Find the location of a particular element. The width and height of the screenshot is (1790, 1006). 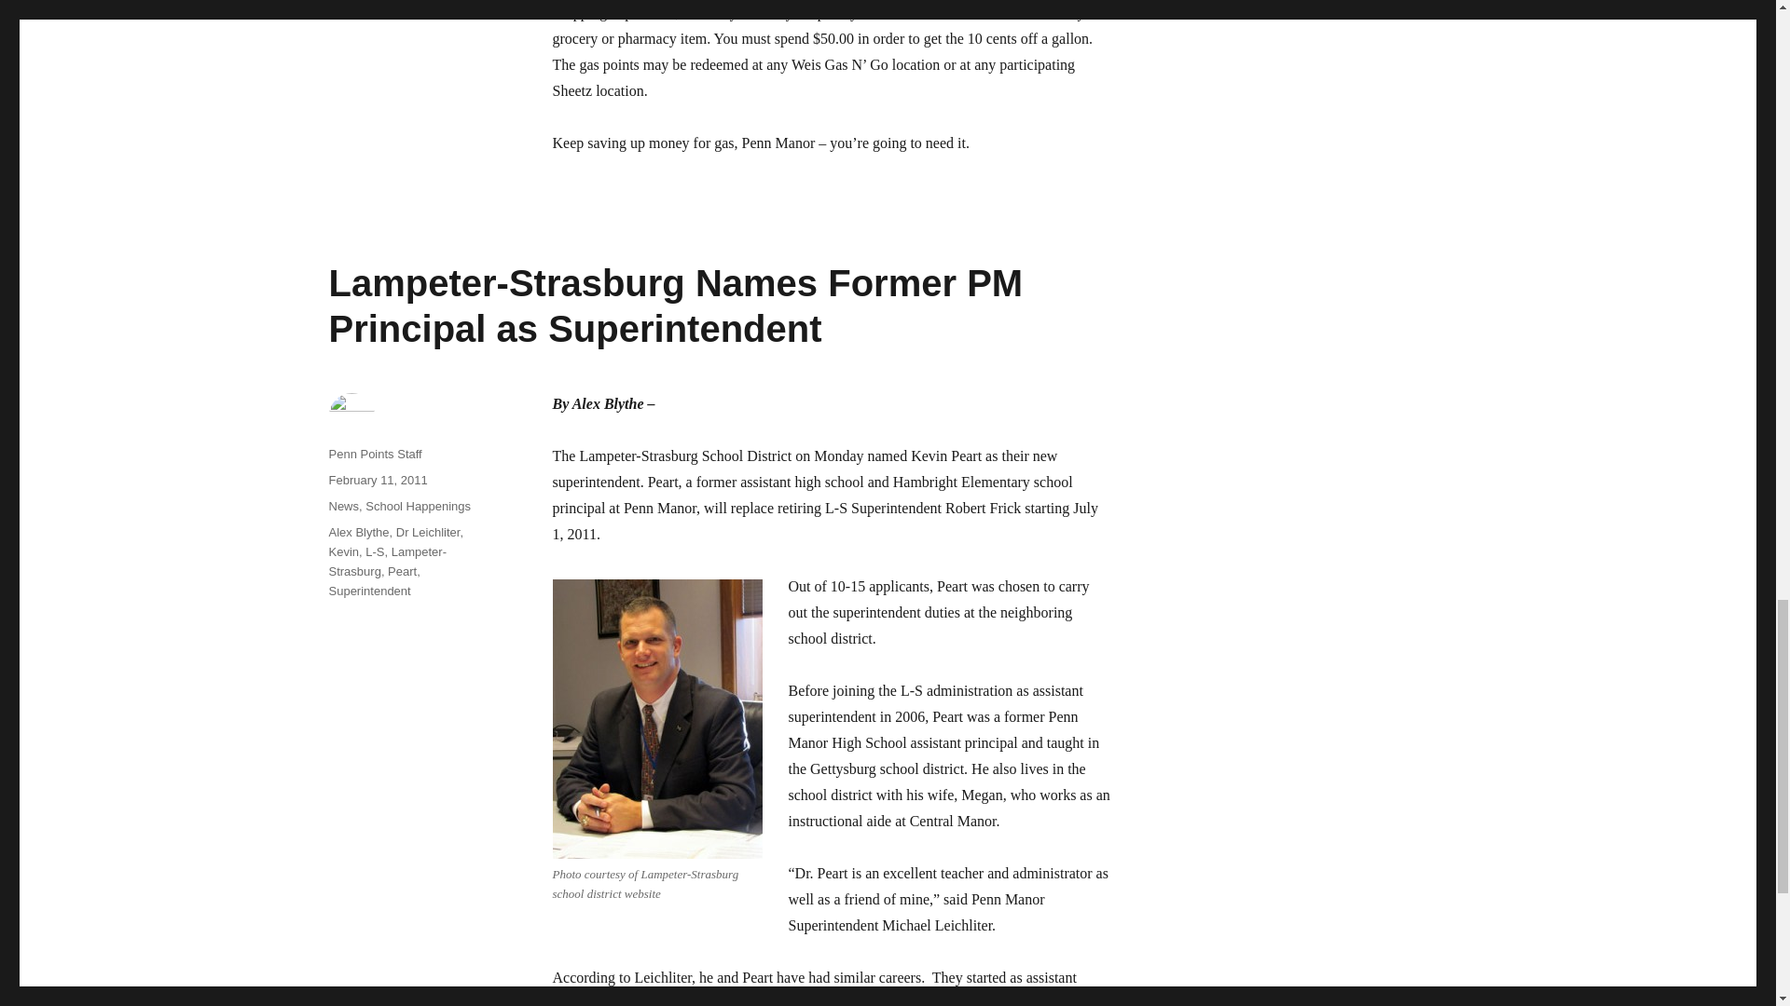

School Happenings is located at coordinates (418, 505).